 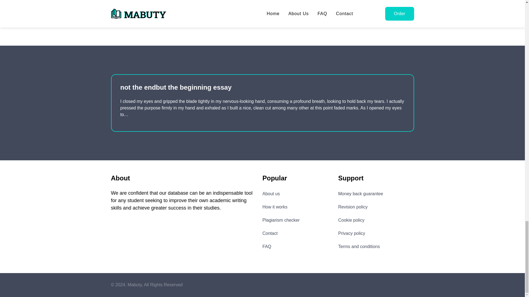 I want to click on FAQ, so click(x=267, y=246).